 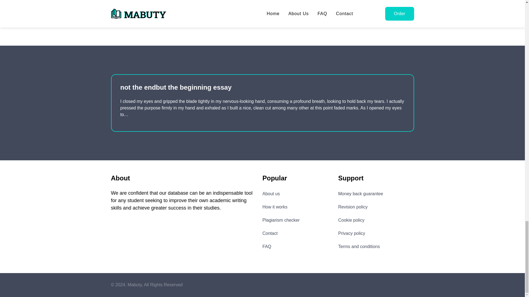 I want to click on FAQ, so click(x=267, y=246).